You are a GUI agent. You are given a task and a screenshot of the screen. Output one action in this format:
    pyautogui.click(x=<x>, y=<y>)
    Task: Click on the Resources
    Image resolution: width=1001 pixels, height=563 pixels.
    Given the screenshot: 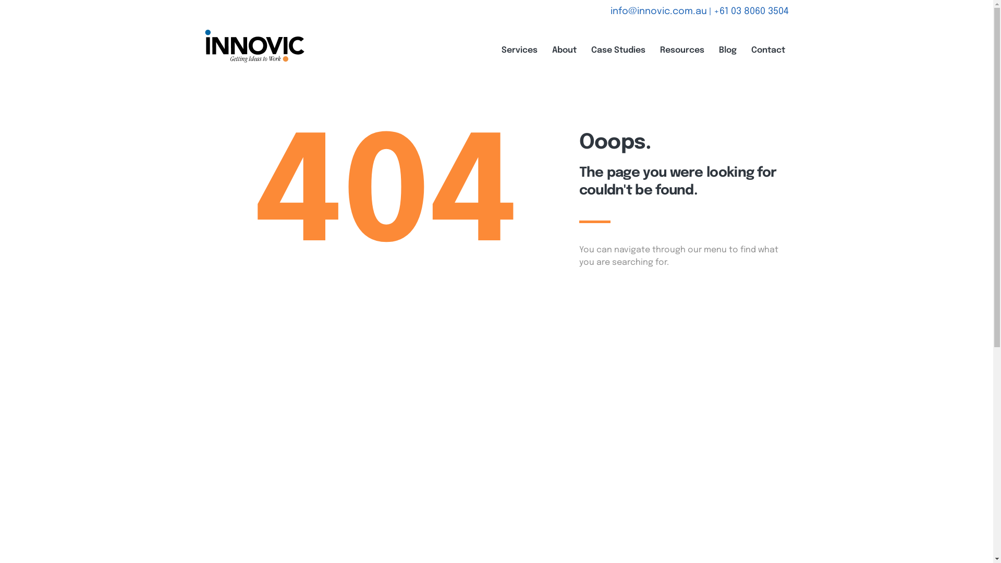 What is the action you would take?
    pyautogui.click(x=682, y=51)
    